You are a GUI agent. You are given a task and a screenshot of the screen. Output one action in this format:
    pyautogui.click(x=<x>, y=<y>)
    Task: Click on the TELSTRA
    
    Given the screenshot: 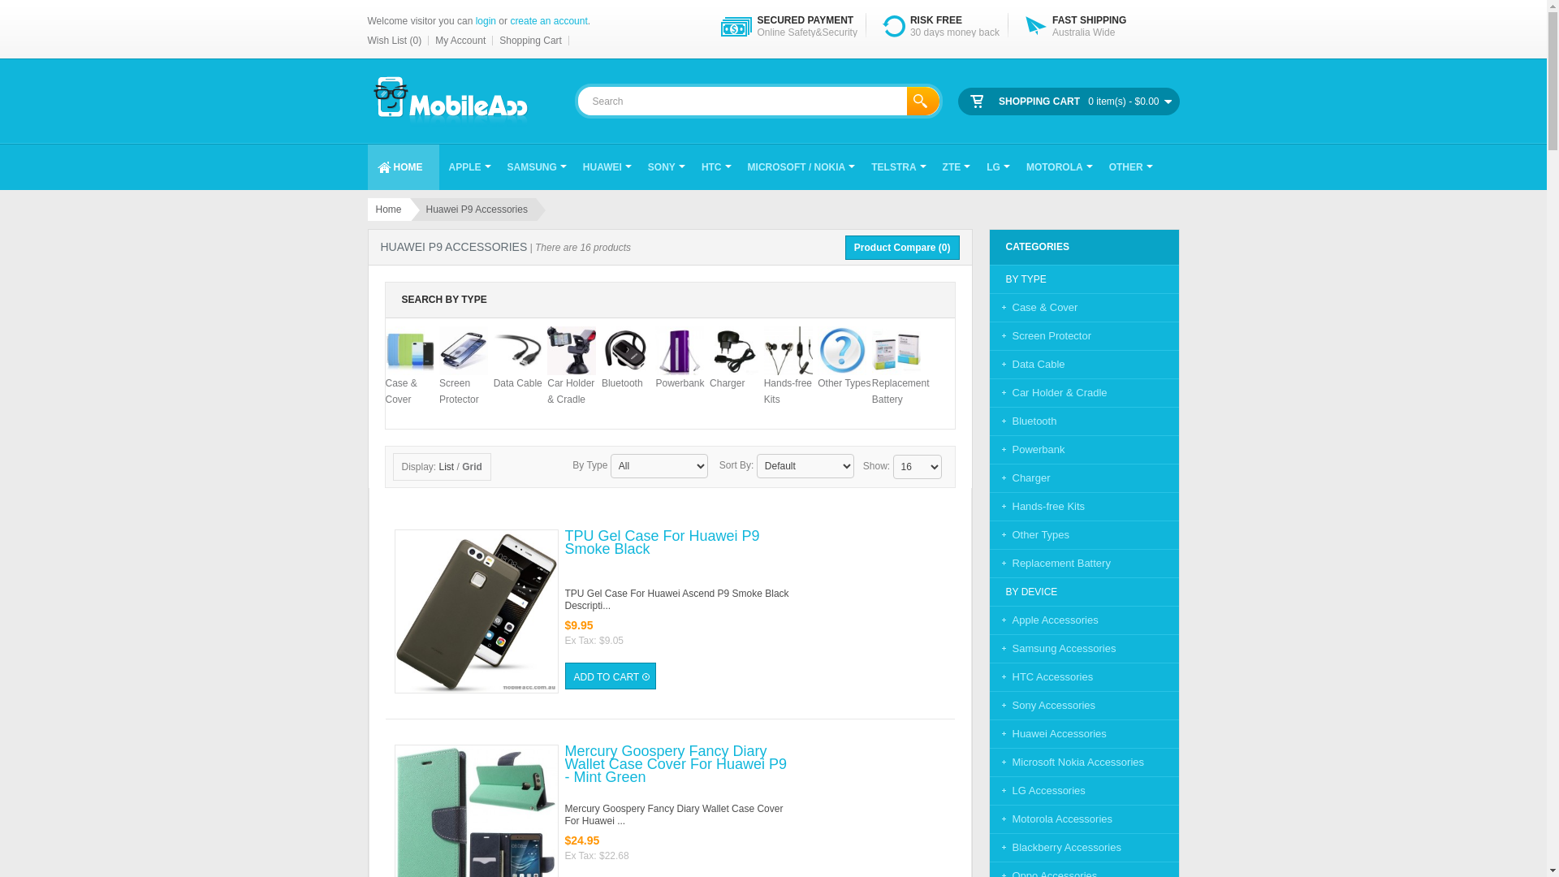 What is the action you would take?
    pyautogui.click(x=896, y=167)
    